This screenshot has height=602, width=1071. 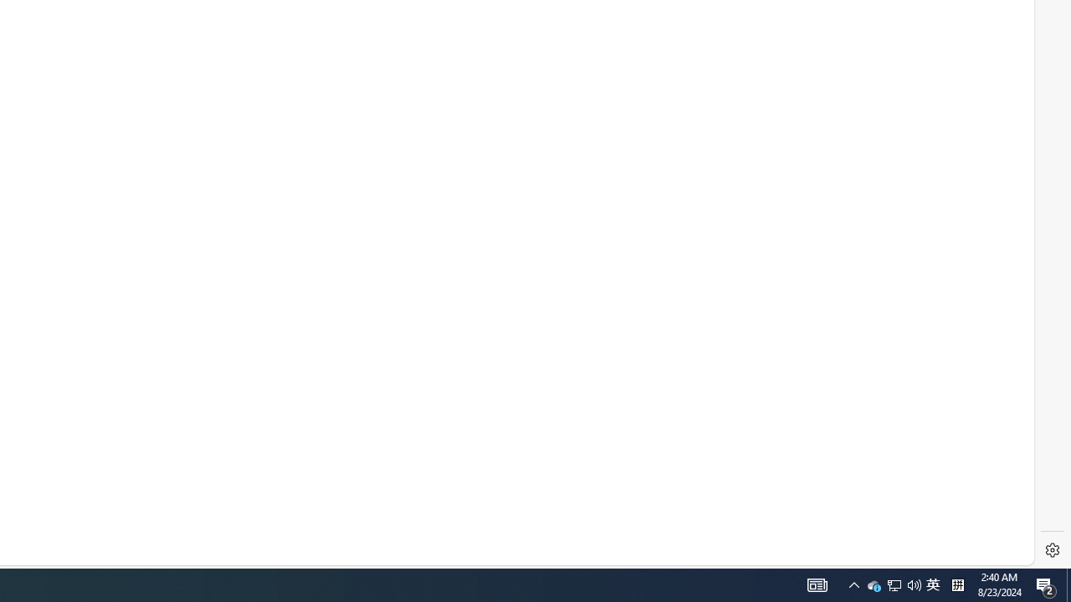 I want to click on Accessibility Company, so click(x=464, y=445).